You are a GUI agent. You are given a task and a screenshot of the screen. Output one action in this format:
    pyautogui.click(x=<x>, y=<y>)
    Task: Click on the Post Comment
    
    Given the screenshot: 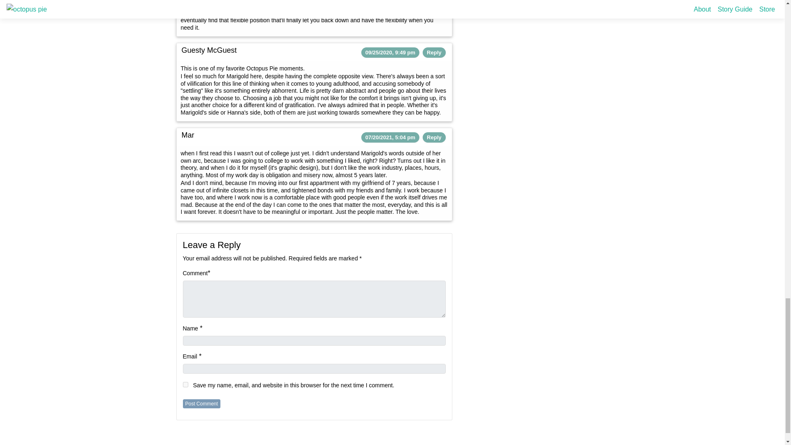 What is the action you would take?
    pyautogui.click(x=201, y=404)
    